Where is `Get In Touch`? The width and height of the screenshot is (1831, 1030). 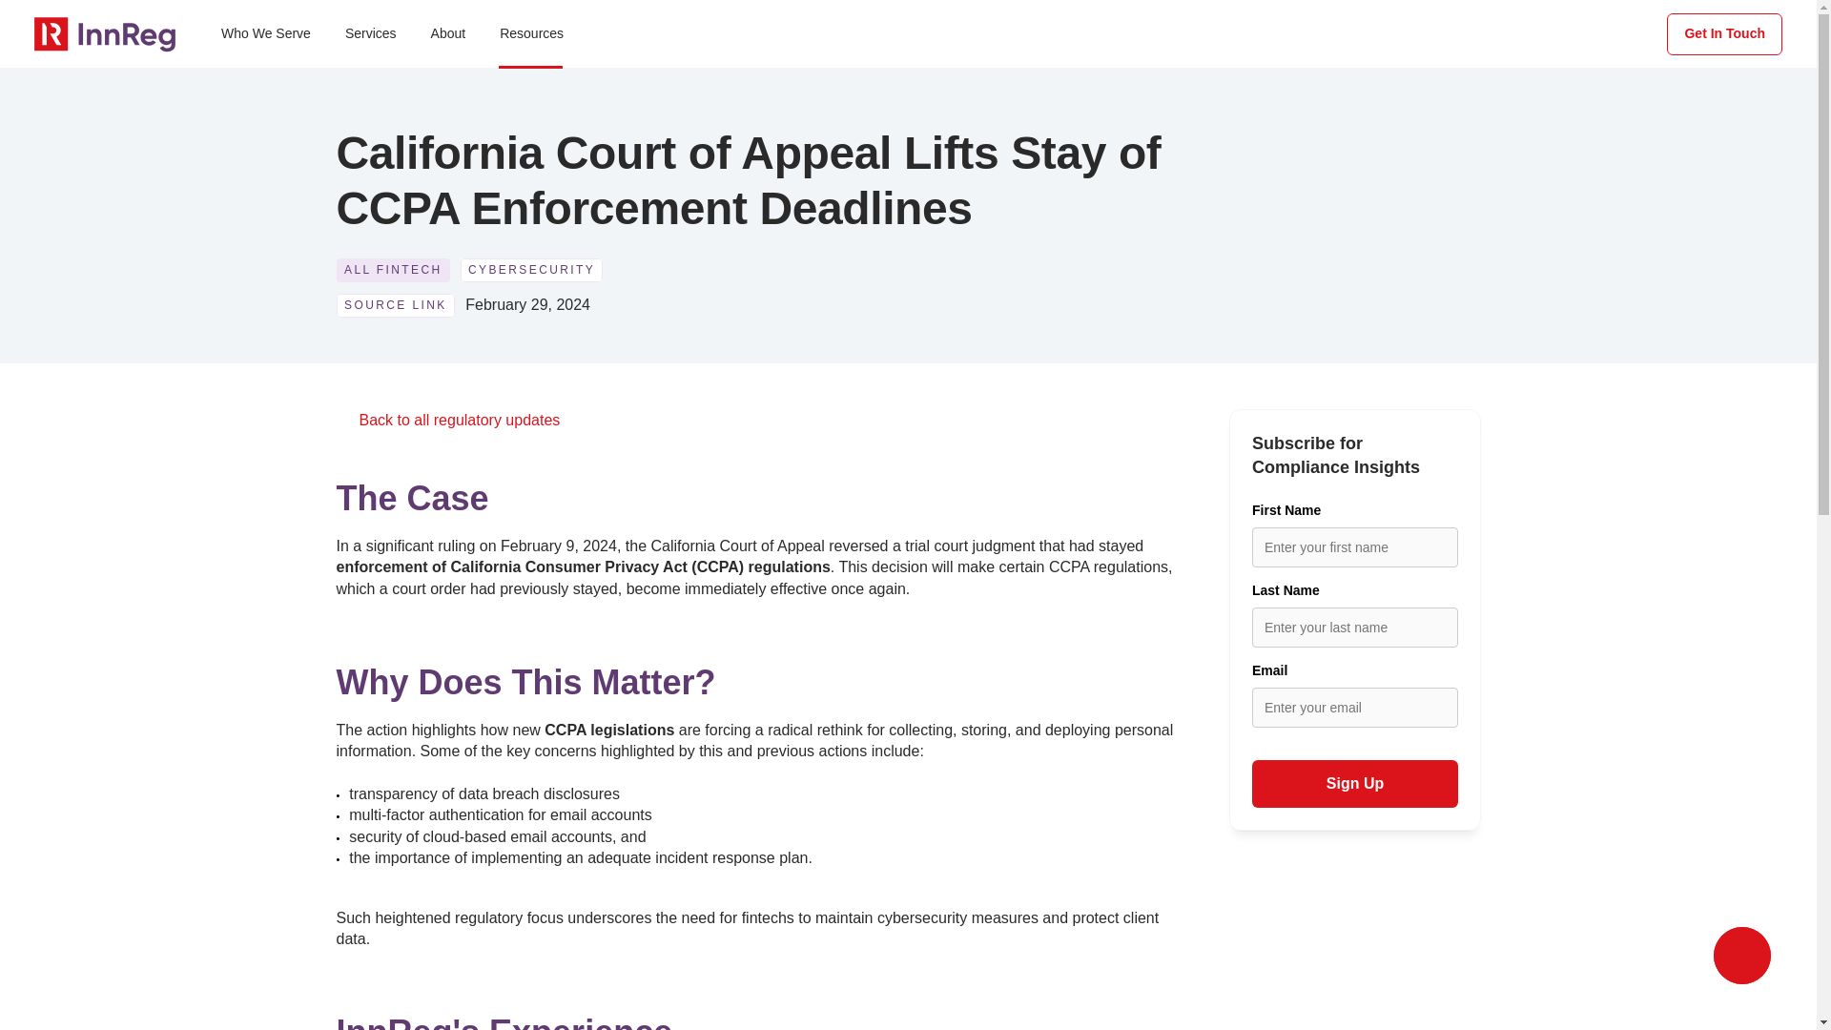 Get In Touch is located at coordinates (1724, 34).